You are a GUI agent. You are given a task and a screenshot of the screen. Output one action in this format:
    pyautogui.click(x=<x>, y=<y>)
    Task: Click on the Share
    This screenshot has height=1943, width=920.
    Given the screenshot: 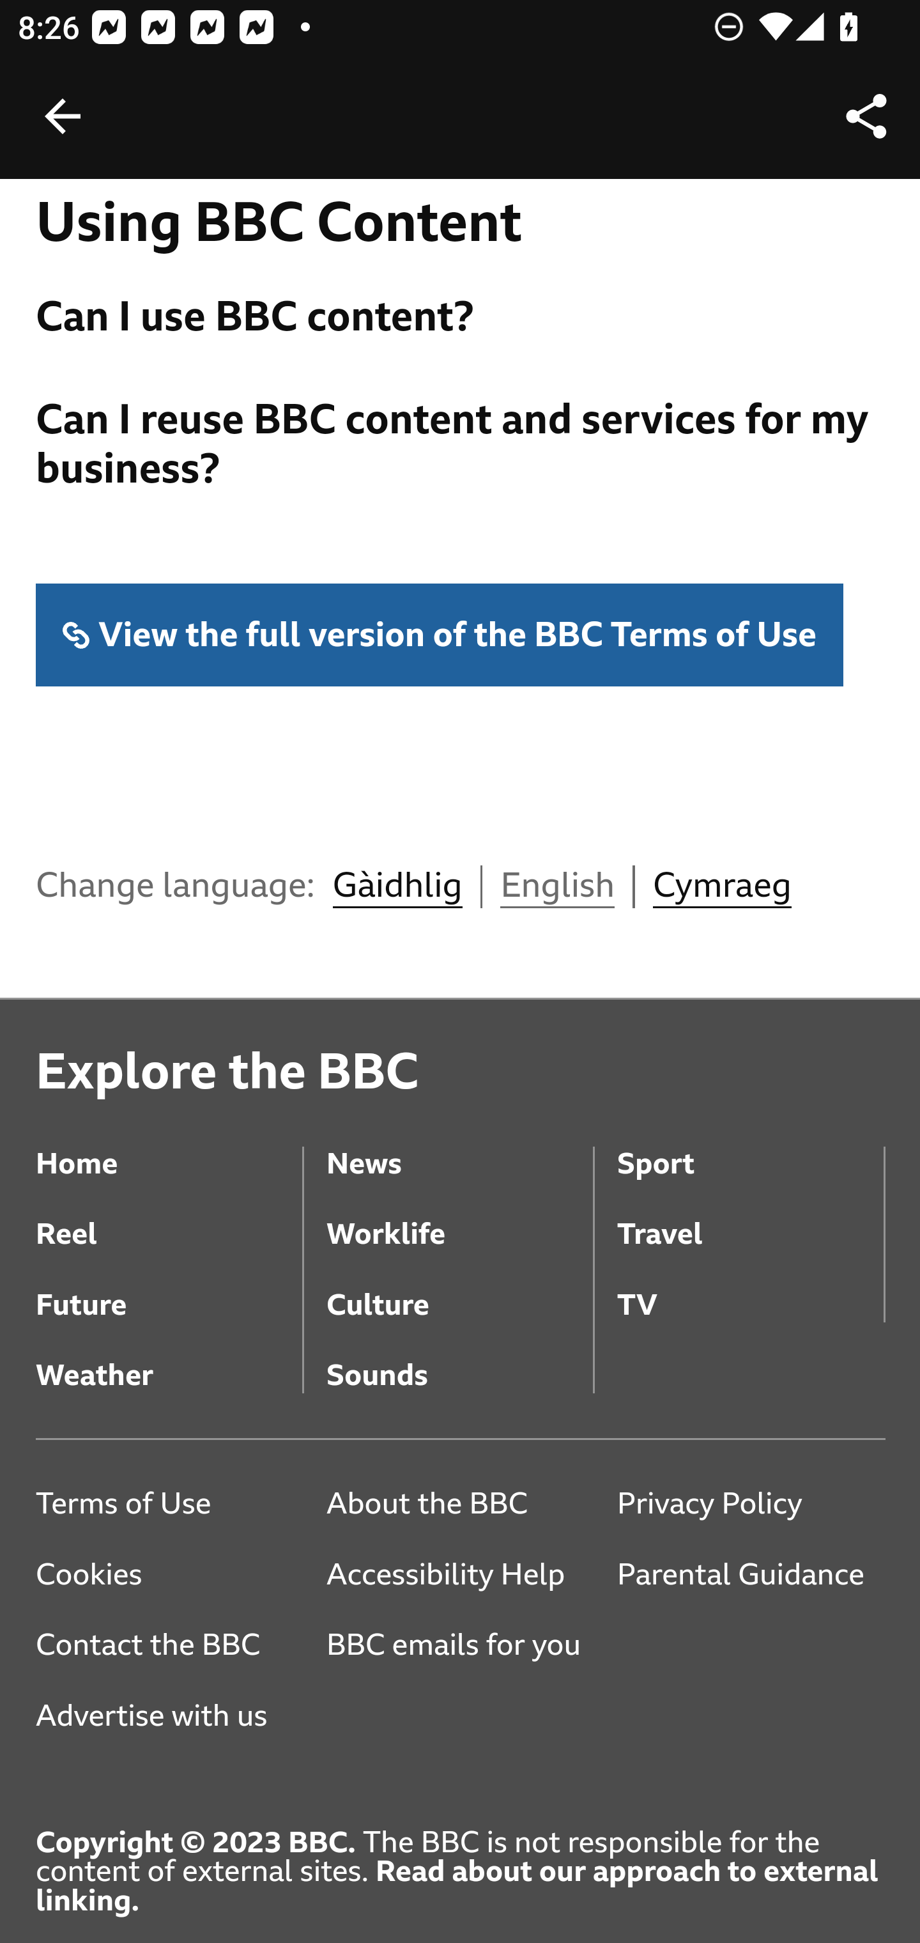 What is the action you would take?
    pyautogui.click(x=866, y=116)
    